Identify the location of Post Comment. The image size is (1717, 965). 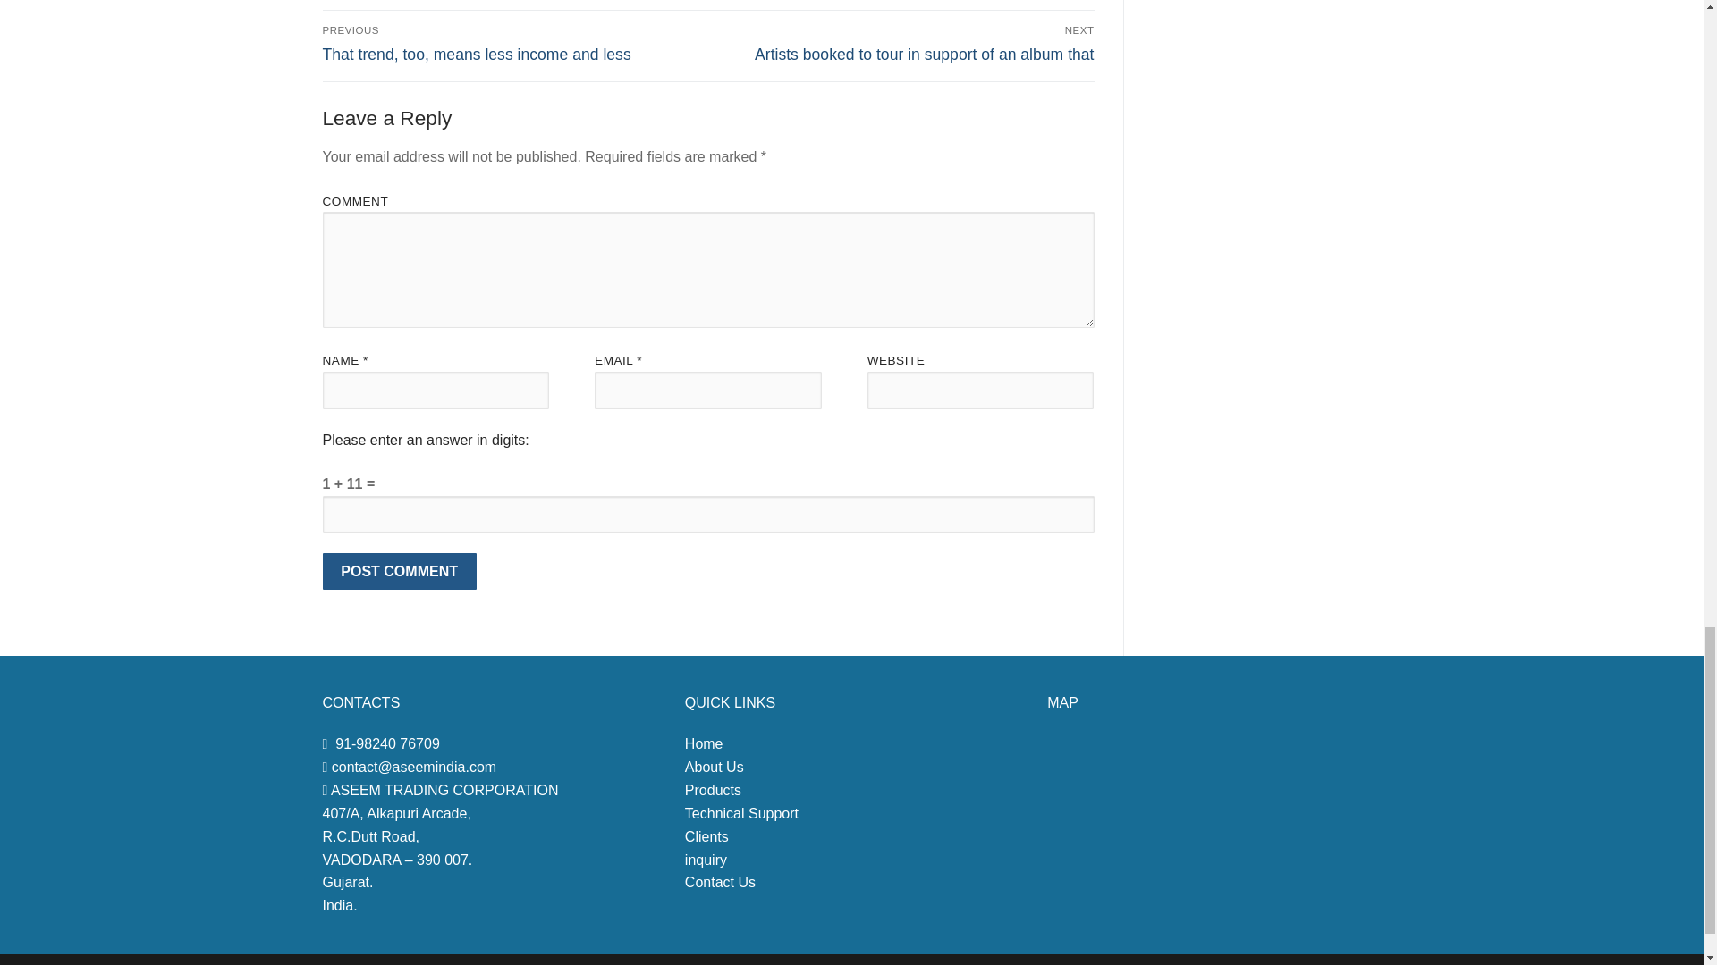
(399, 571).